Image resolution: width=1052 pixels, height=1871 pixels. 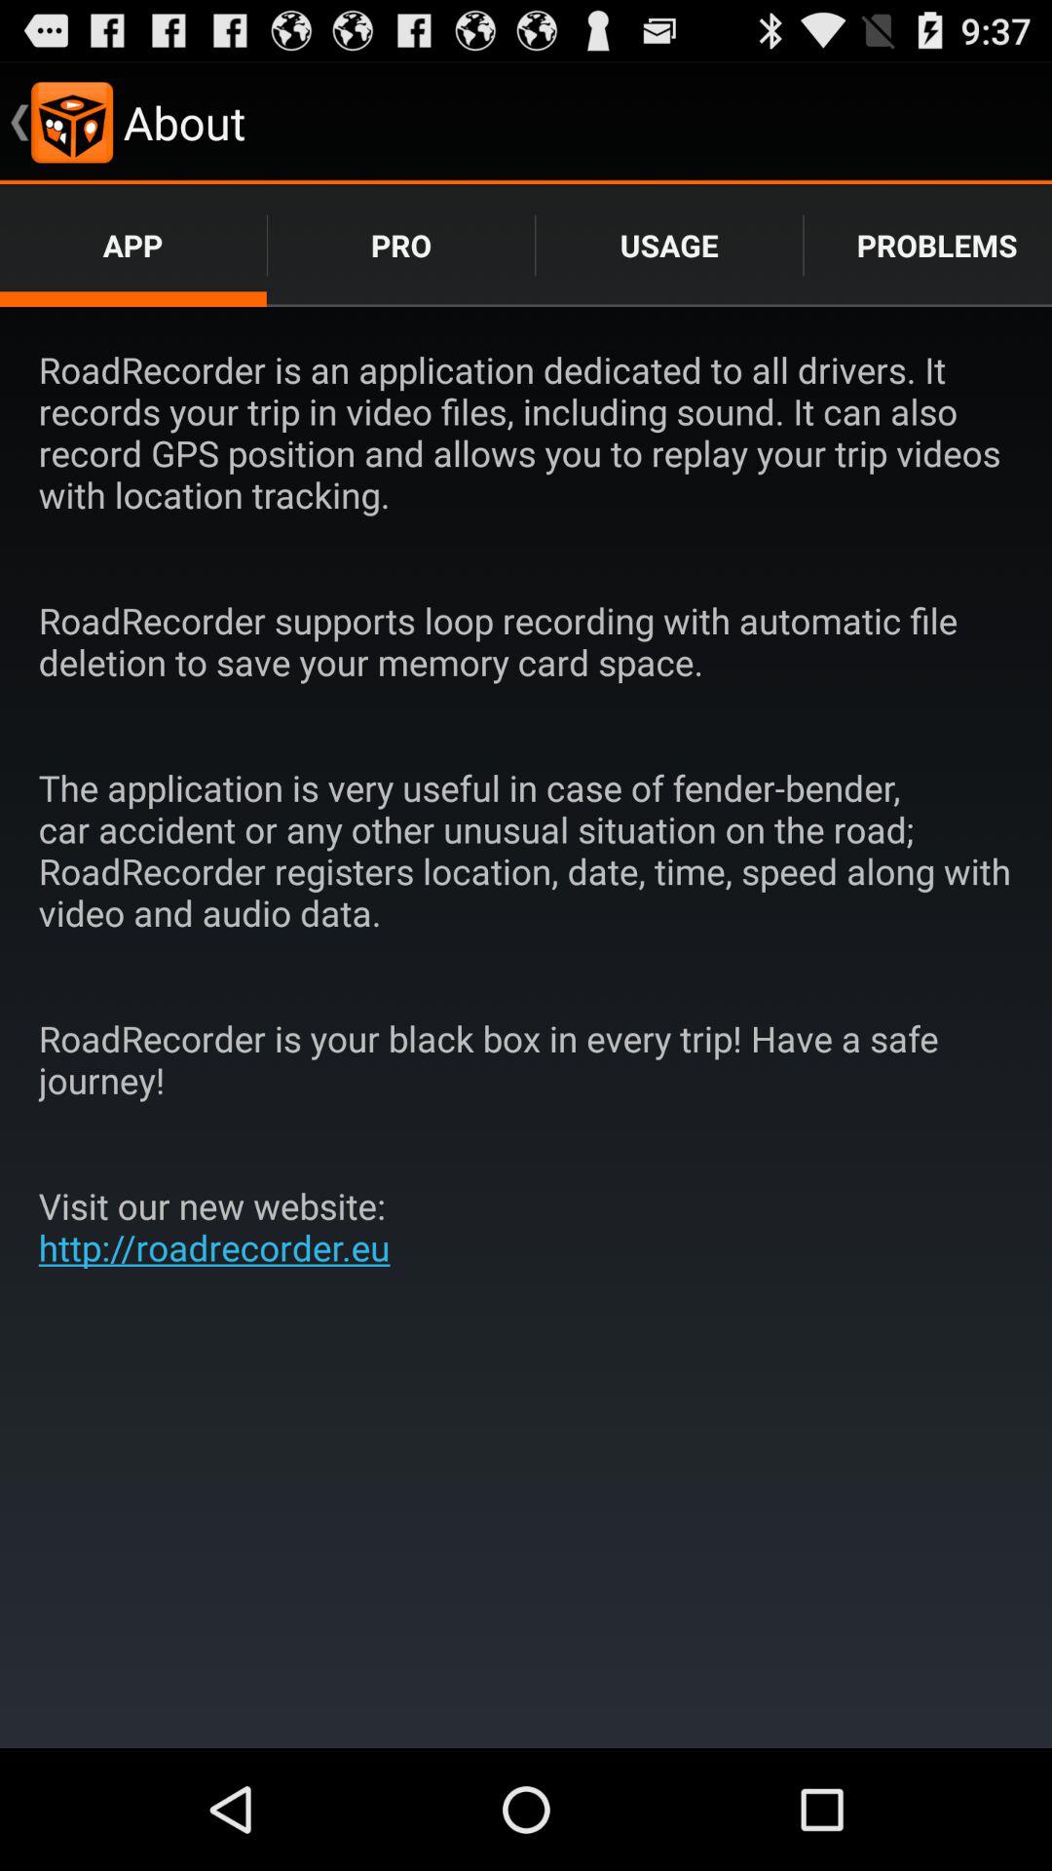 What do you see at coordinates (222, 1226) in the screenshot?
I see `open visit our new item` at bounding box center [222, 1226].